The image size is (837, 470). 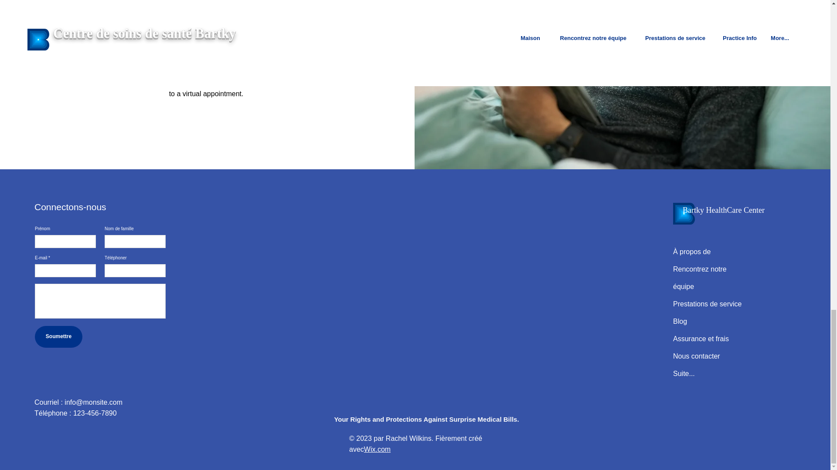 What do you see at coordinates (58, 337) in the screenshot?
I see `Soumettre` at bounding box center [58, 337].